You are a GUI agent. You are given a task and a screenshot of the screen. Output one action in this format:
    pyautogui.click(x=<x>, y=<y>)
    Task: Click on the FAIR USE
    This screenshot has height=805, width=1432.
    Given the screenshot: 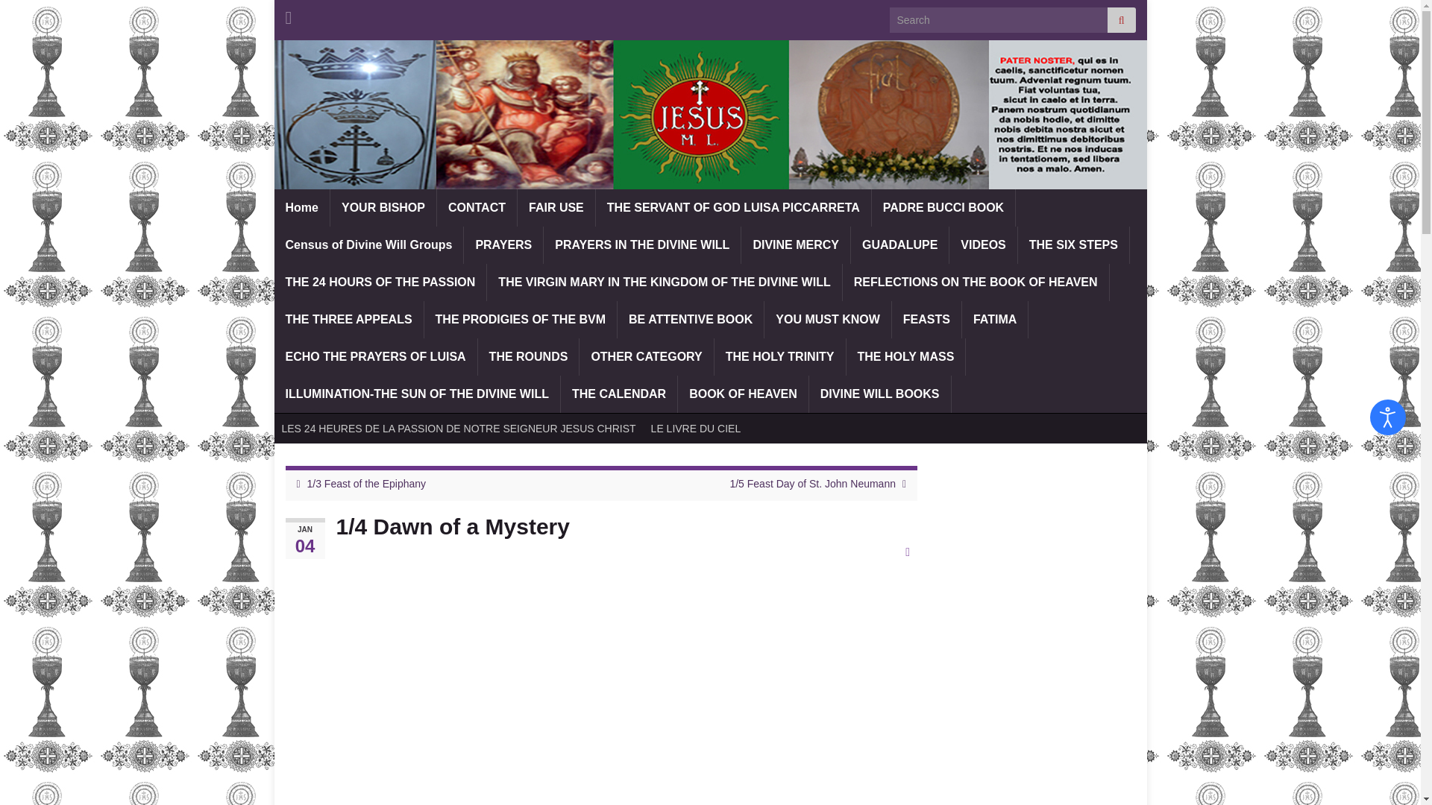 What is the action you would take?
    pyautogui.click(x=556, y=207)
    